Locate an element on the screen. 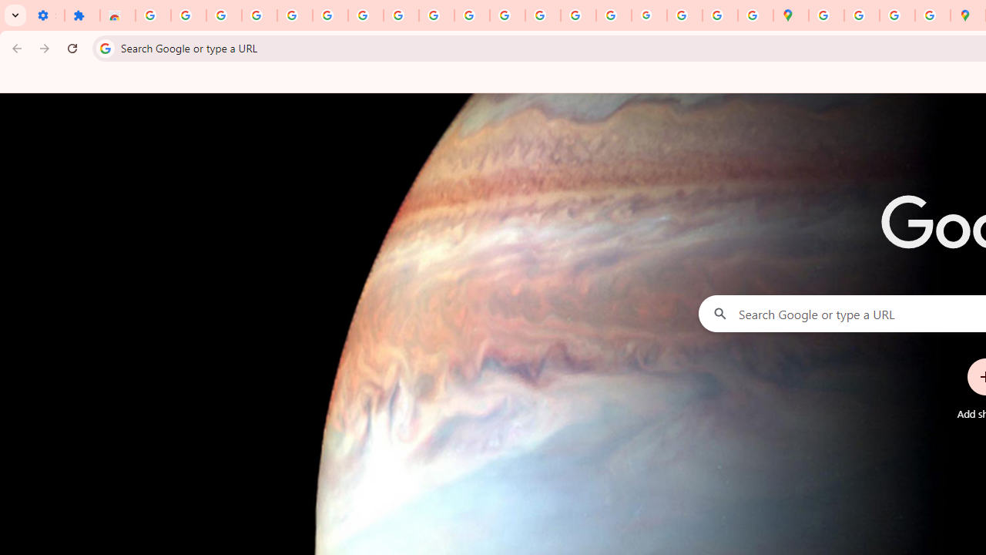  Sign in - Google Accounts is located at coordinates (330, 15).